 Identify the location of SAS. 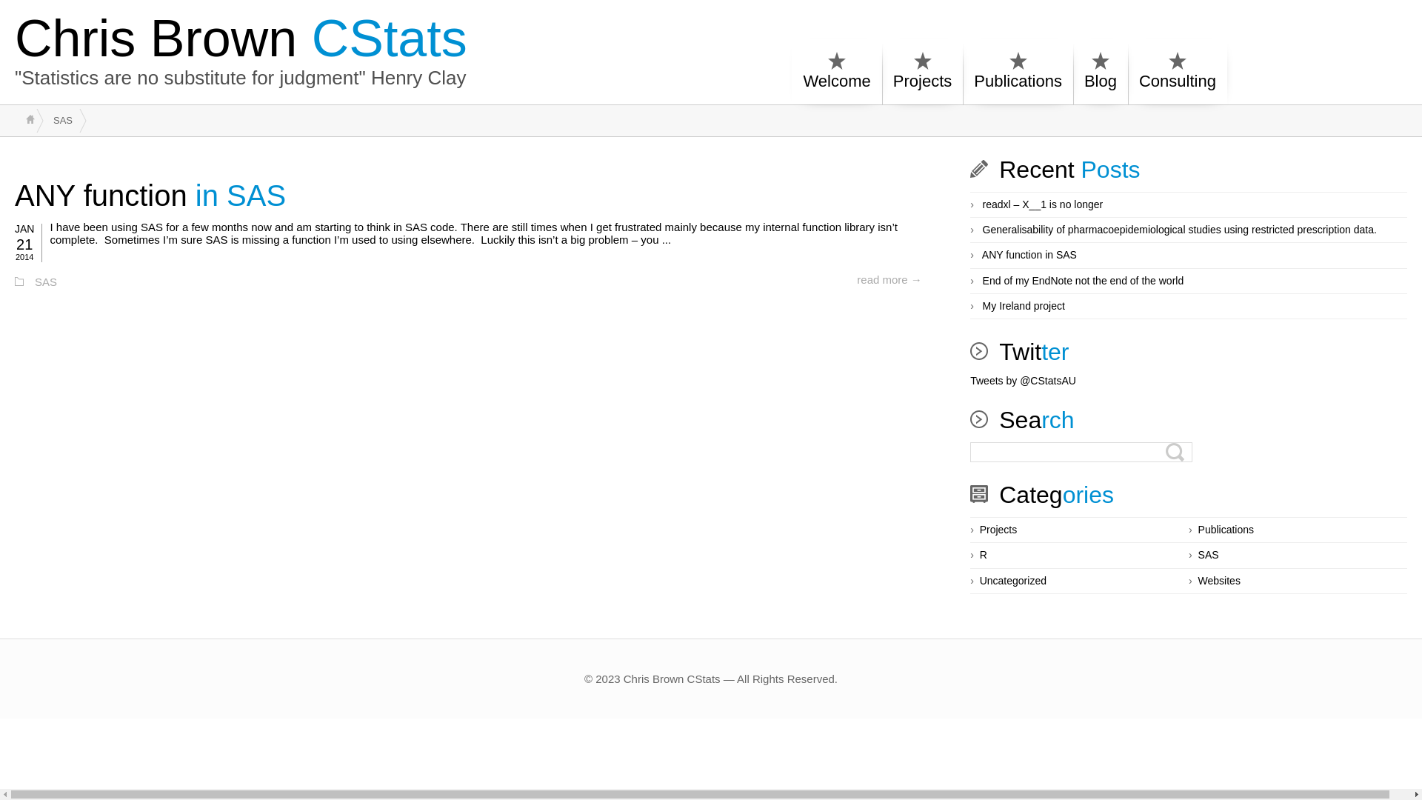
(1209, 556).